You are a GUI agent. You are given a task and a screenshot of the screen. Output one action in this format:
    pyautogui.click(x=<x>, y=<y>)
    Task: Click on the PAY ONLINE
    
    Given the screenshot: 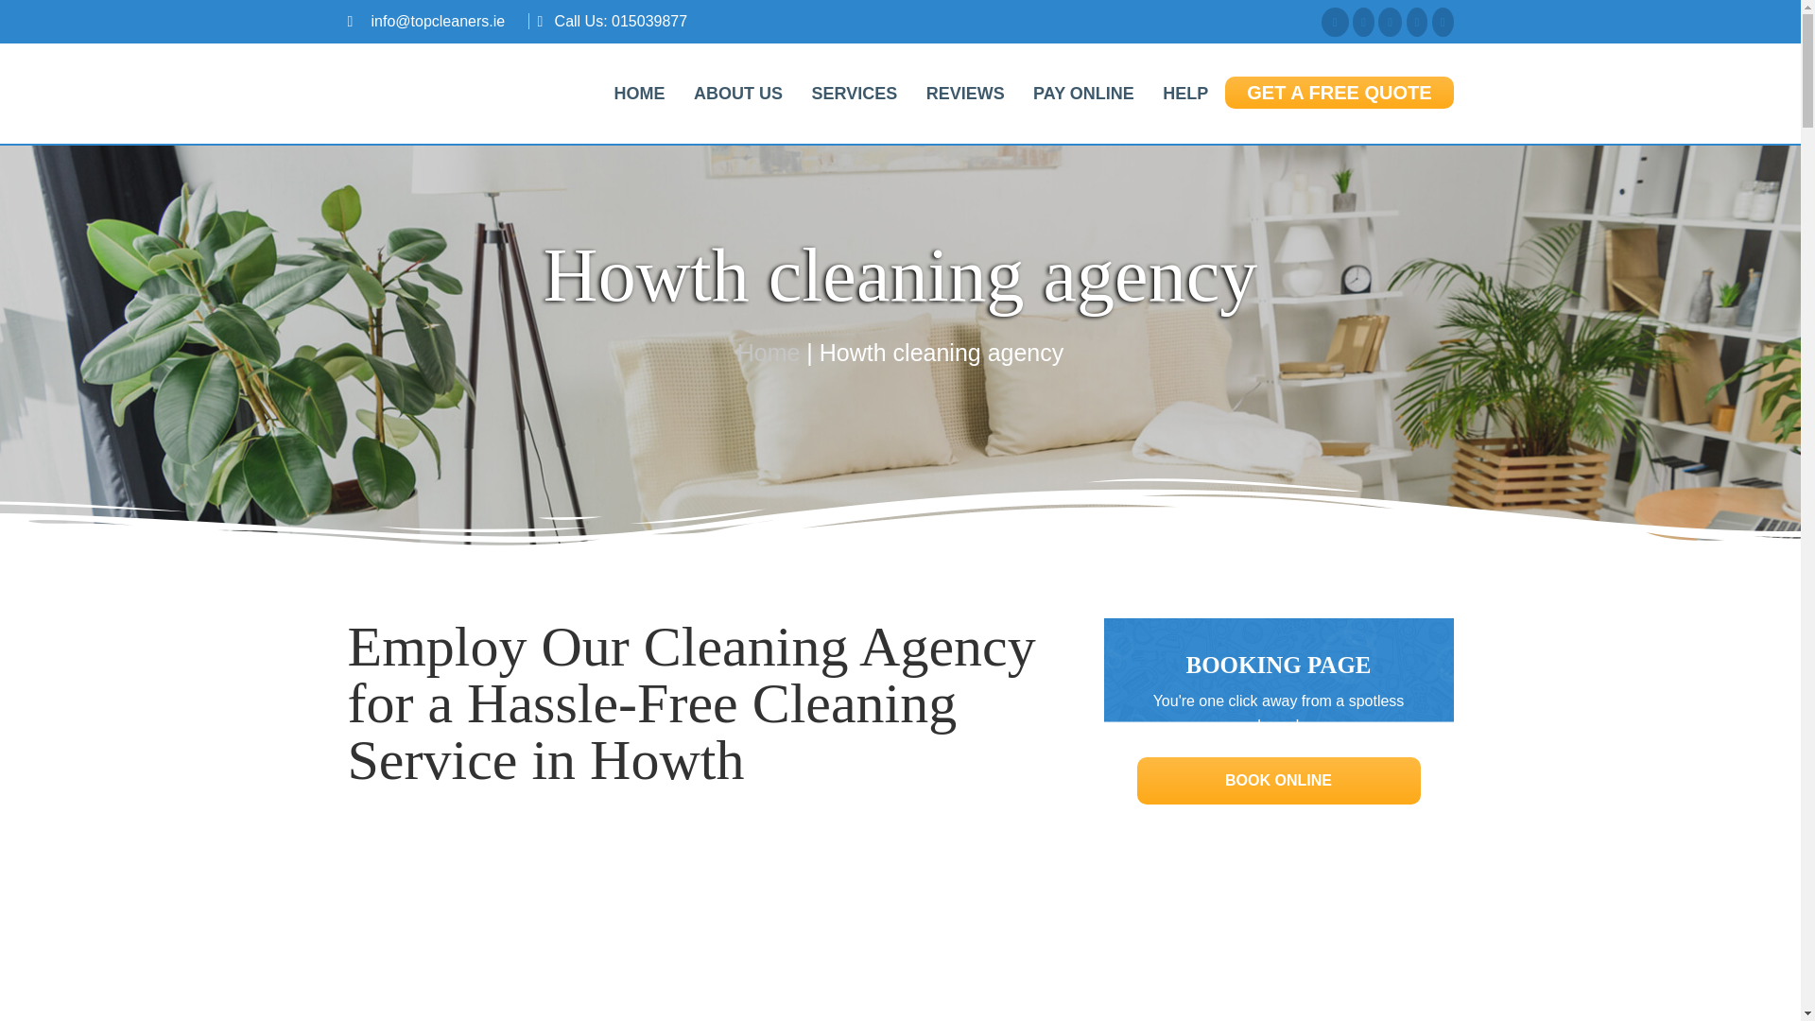 What is the action you would take?
    pyautogui.click(x=1083, y=93)
    